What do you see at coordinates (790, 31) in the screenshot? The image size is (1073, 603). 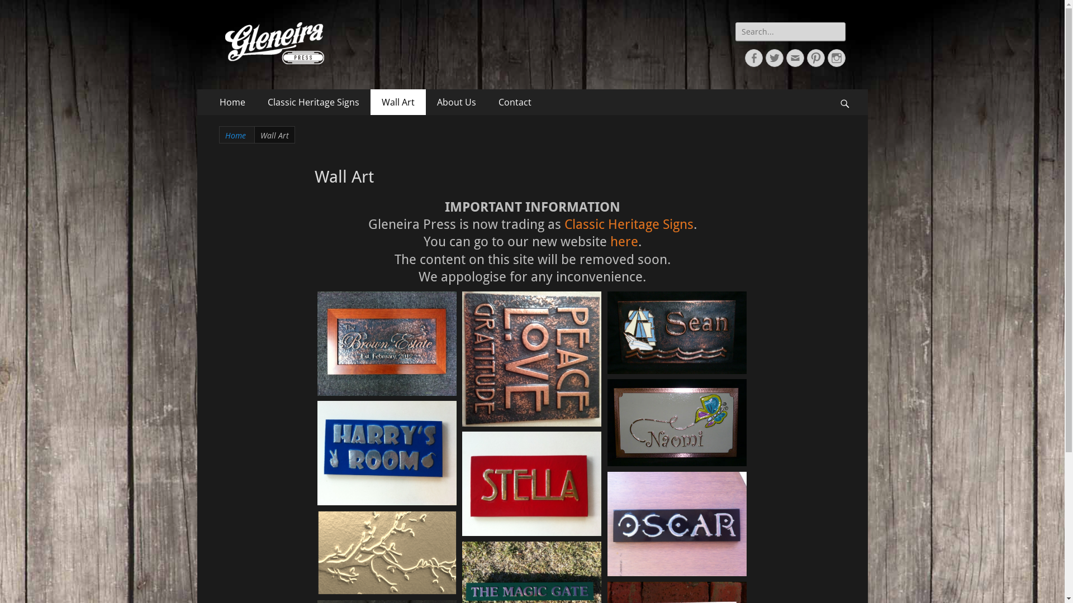 I see `Search for:` at bounding box center [790, 31].